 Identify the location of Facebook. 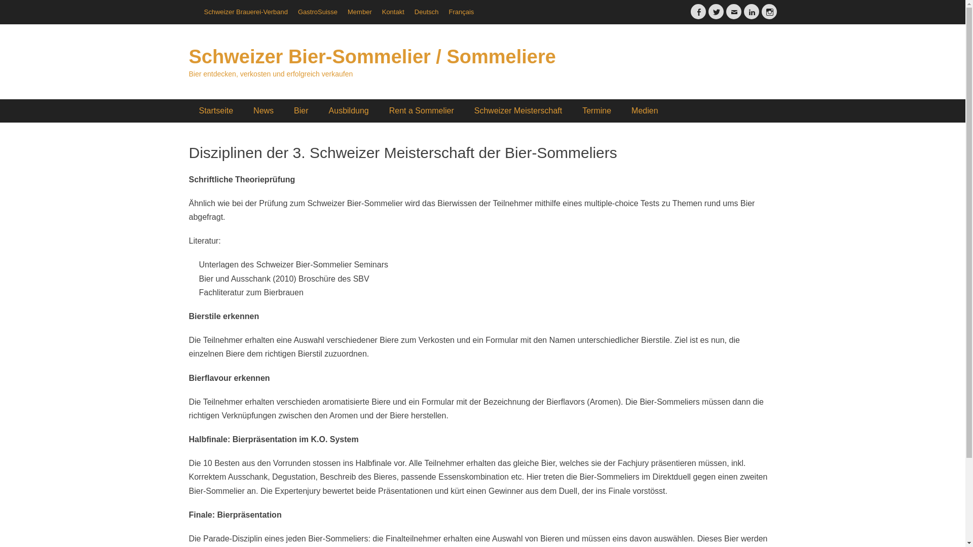
(698, 12).